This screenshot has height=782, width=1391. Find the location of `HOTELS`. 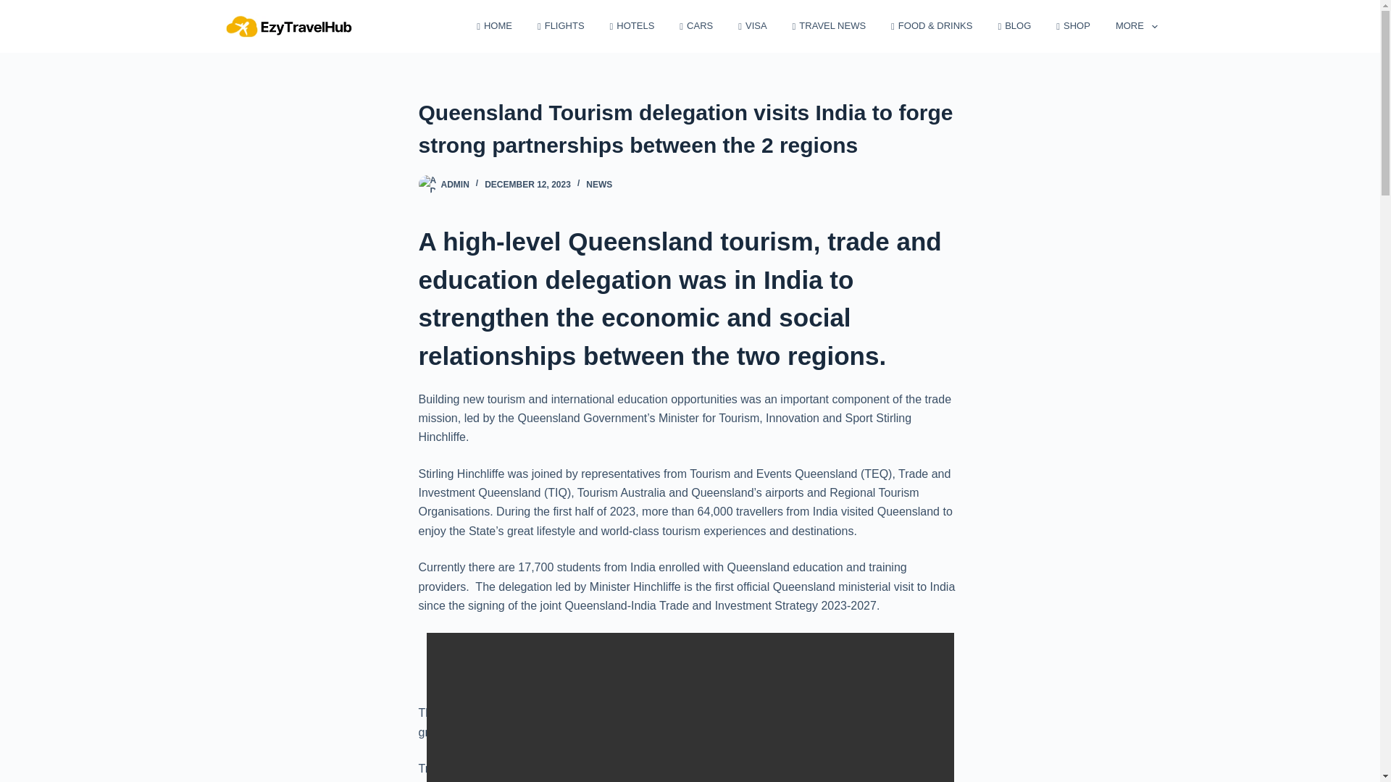

HOTELS is located at coordinates (632, 26).